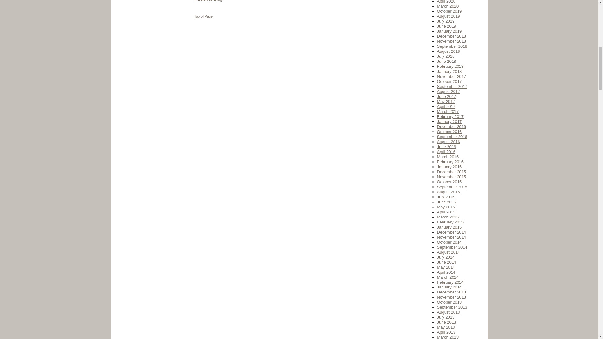 The image size is (603, 339). Describe the element at coordinates (449, 11) in the screenshot. I see `October 2019` at that location.